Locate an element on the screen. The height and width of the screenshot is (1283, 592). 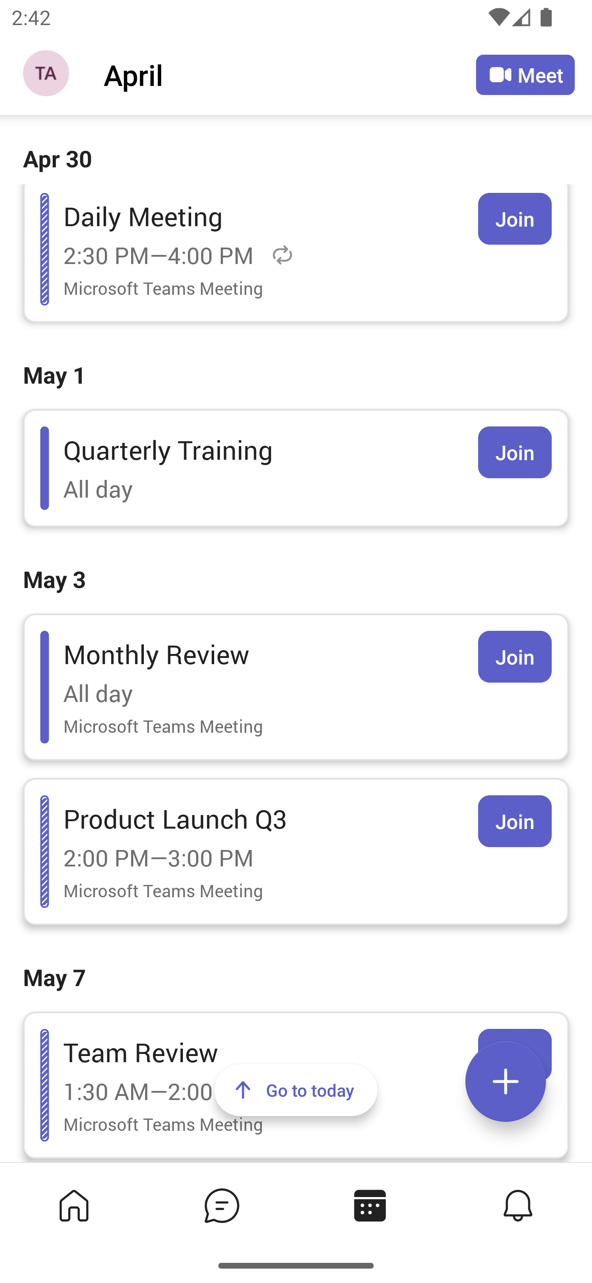
April April Calendar Agenda View is located at coordinates (289, 74).